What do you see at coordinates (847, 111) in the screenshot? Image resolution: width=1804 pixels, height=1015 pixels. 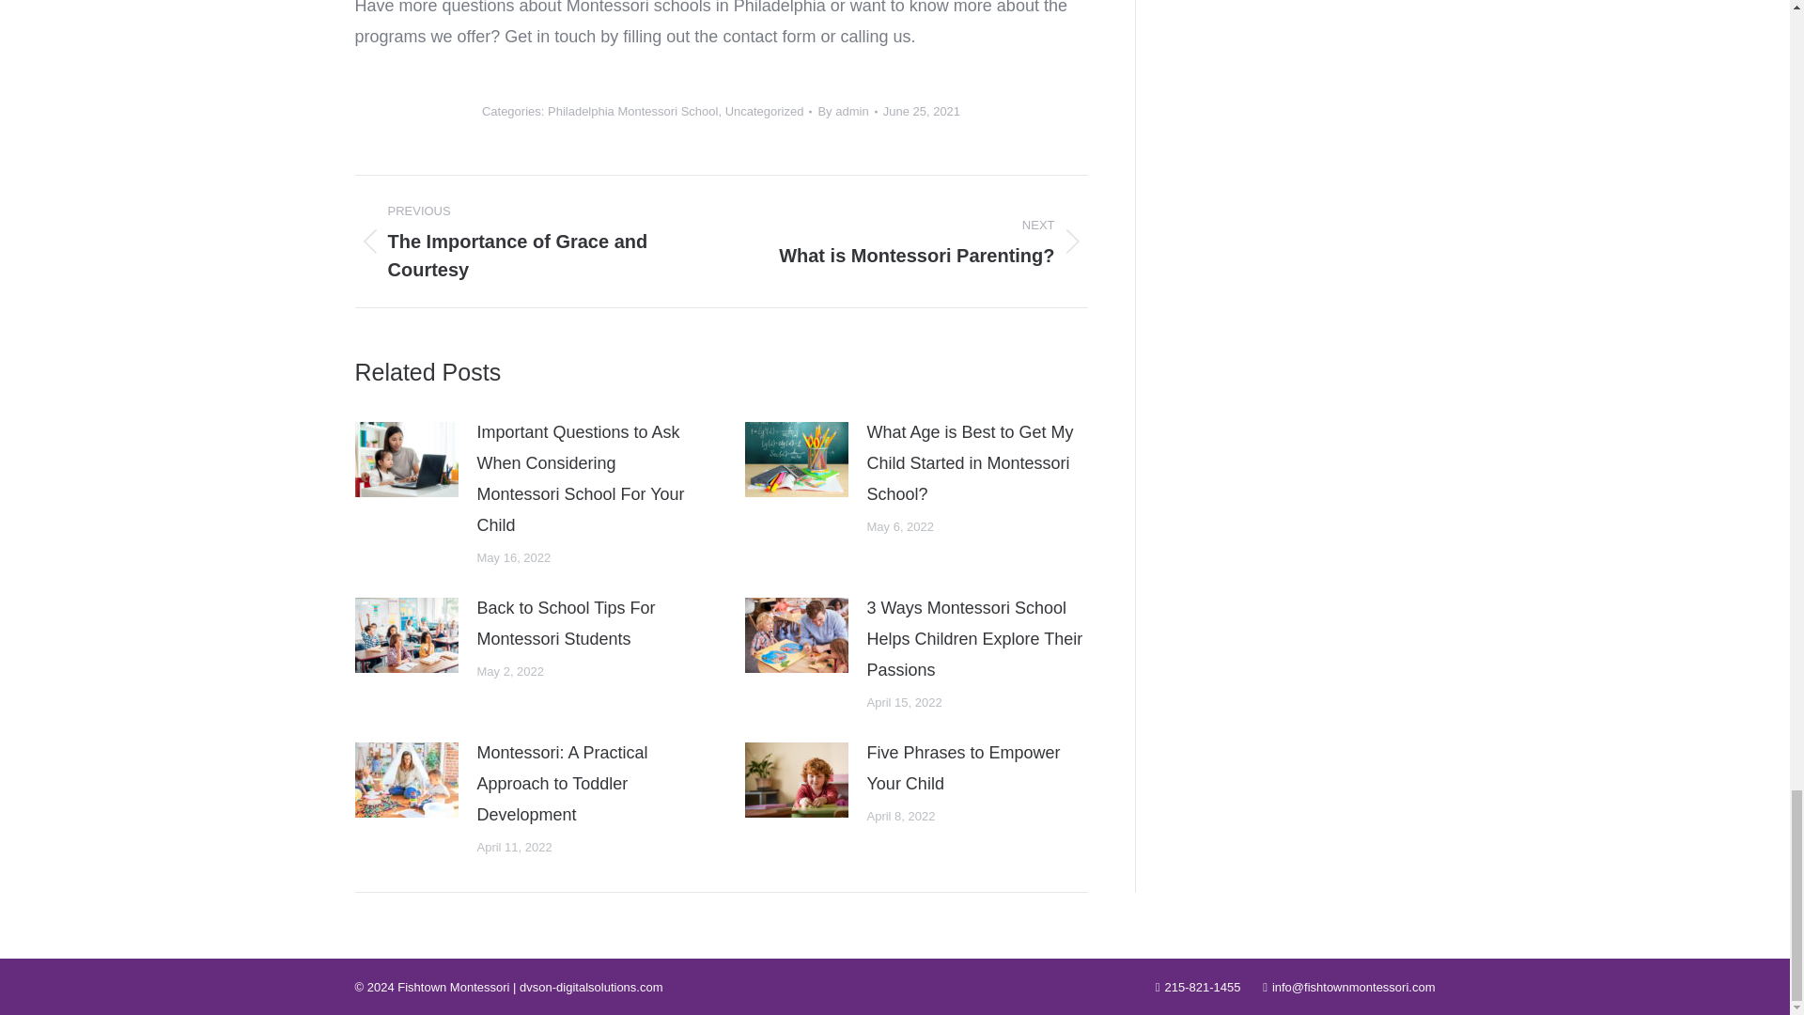 I see `By admin` at bounding box center [847, 111].